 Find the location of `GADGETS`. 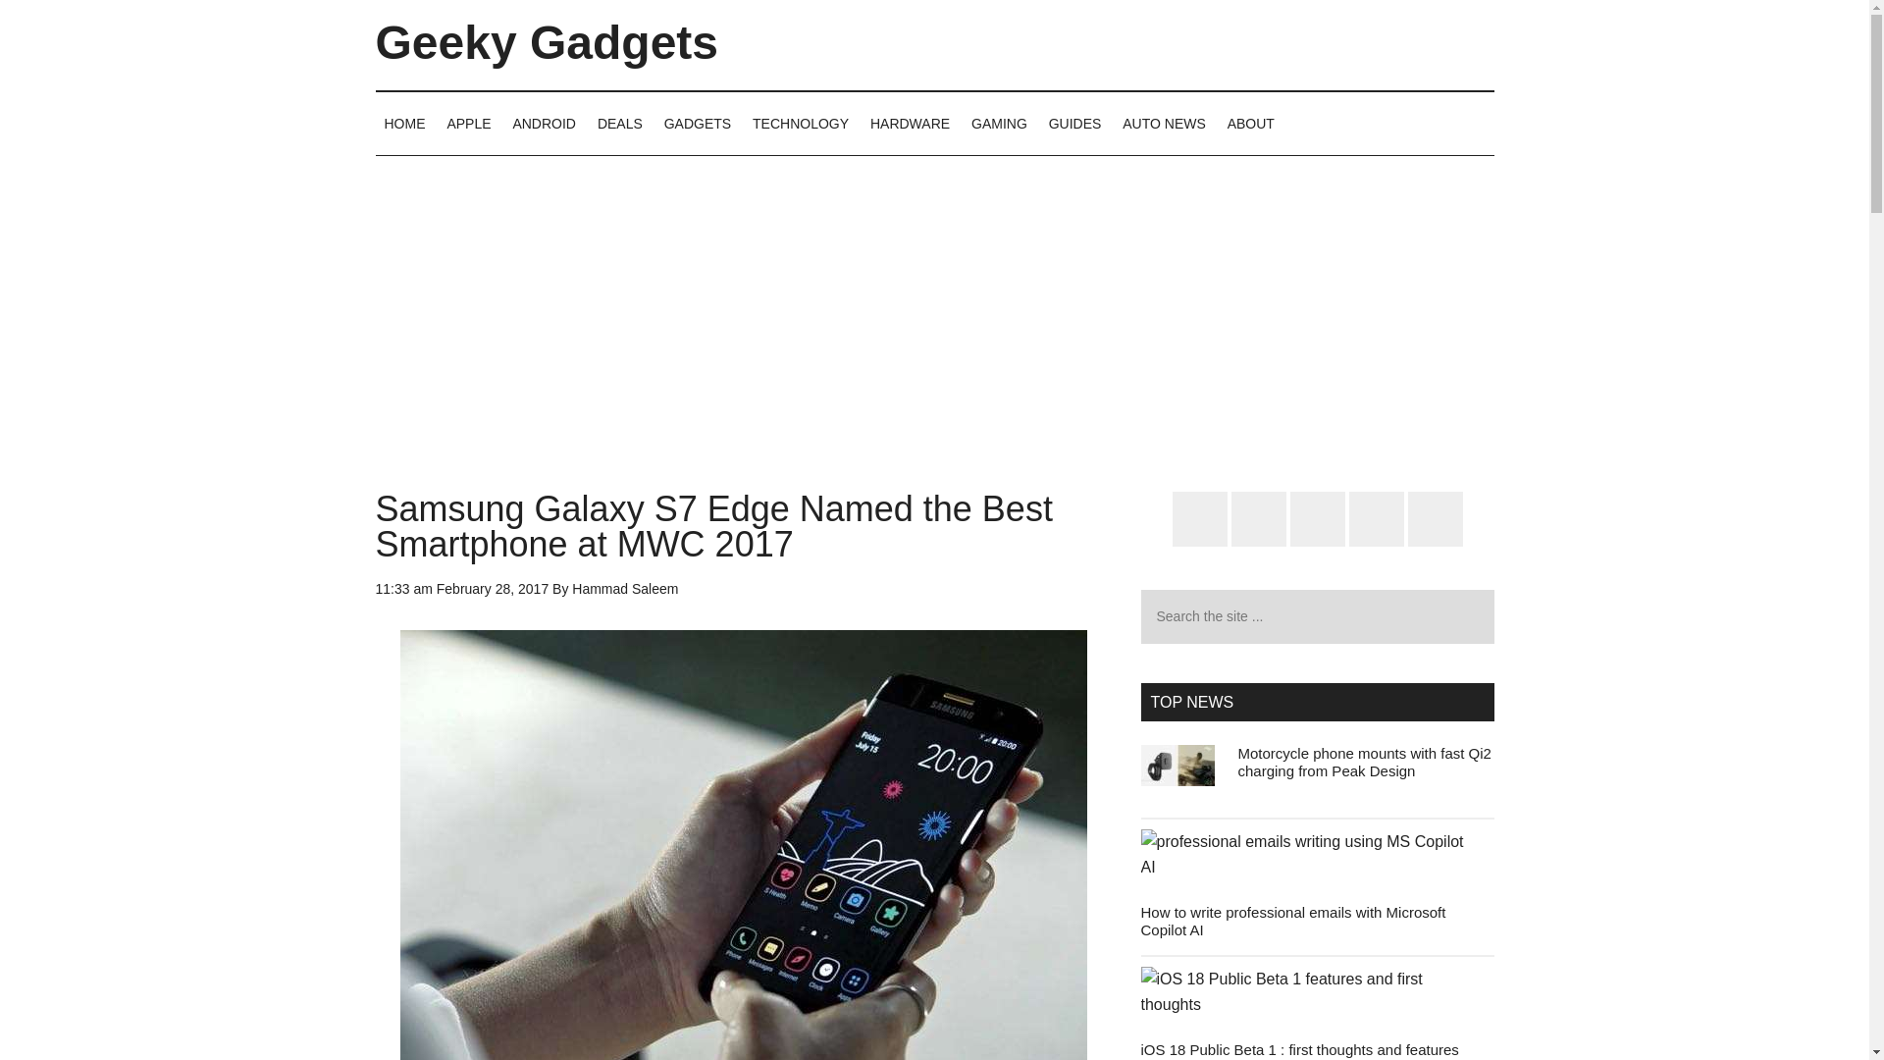

GADGETS is located at coordinates (698, 123).